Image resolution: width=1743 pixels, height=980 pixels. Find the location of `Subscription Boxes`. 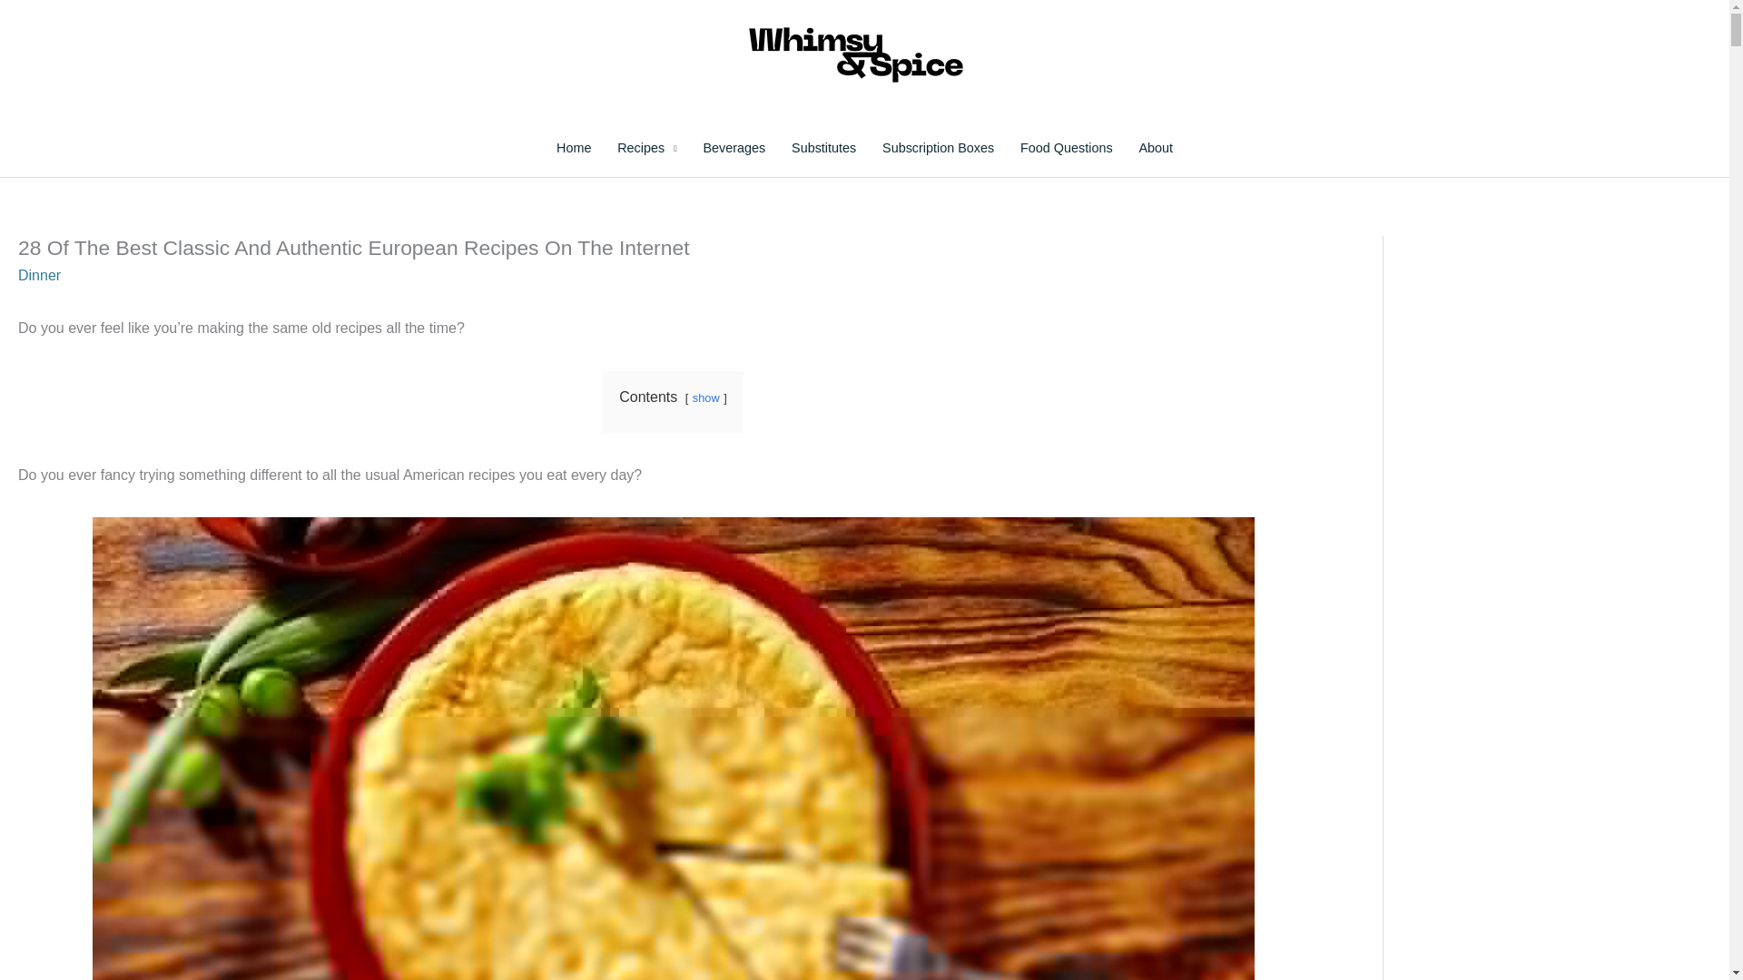

Subscription Boxes is located at coordinates (939, 149).